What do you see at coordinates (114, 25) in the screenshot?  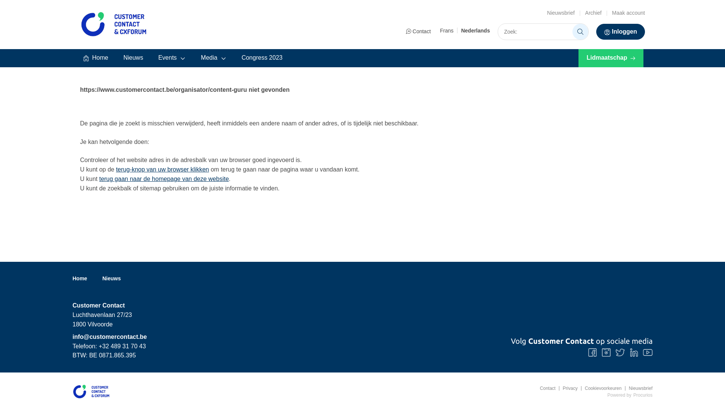 I see `Terug naar homepagina` at bounding box center [114, 25].